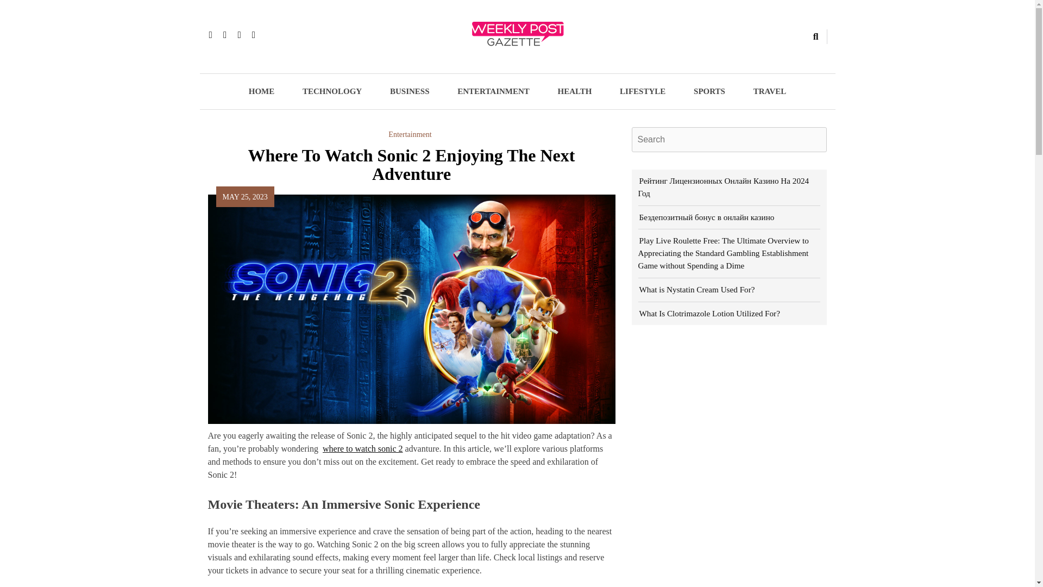  What do you see at coordinates (410, 91) in the screenshot?
I see `BUSINESS` at bounding box center [410, 91].